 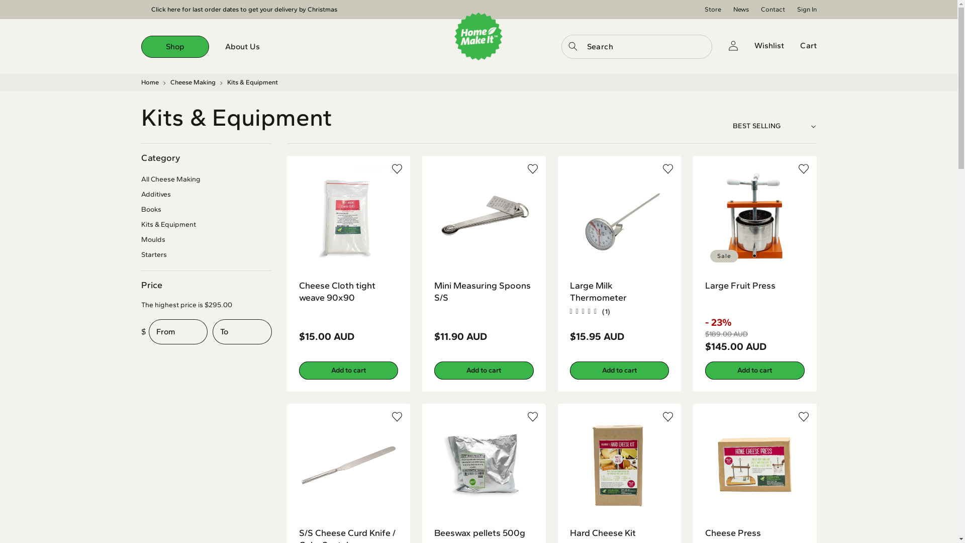 What do you see at coordinates (206, 225) in the screenshot?
I see `Kits & Equipment` at bounding box center [206, 225].